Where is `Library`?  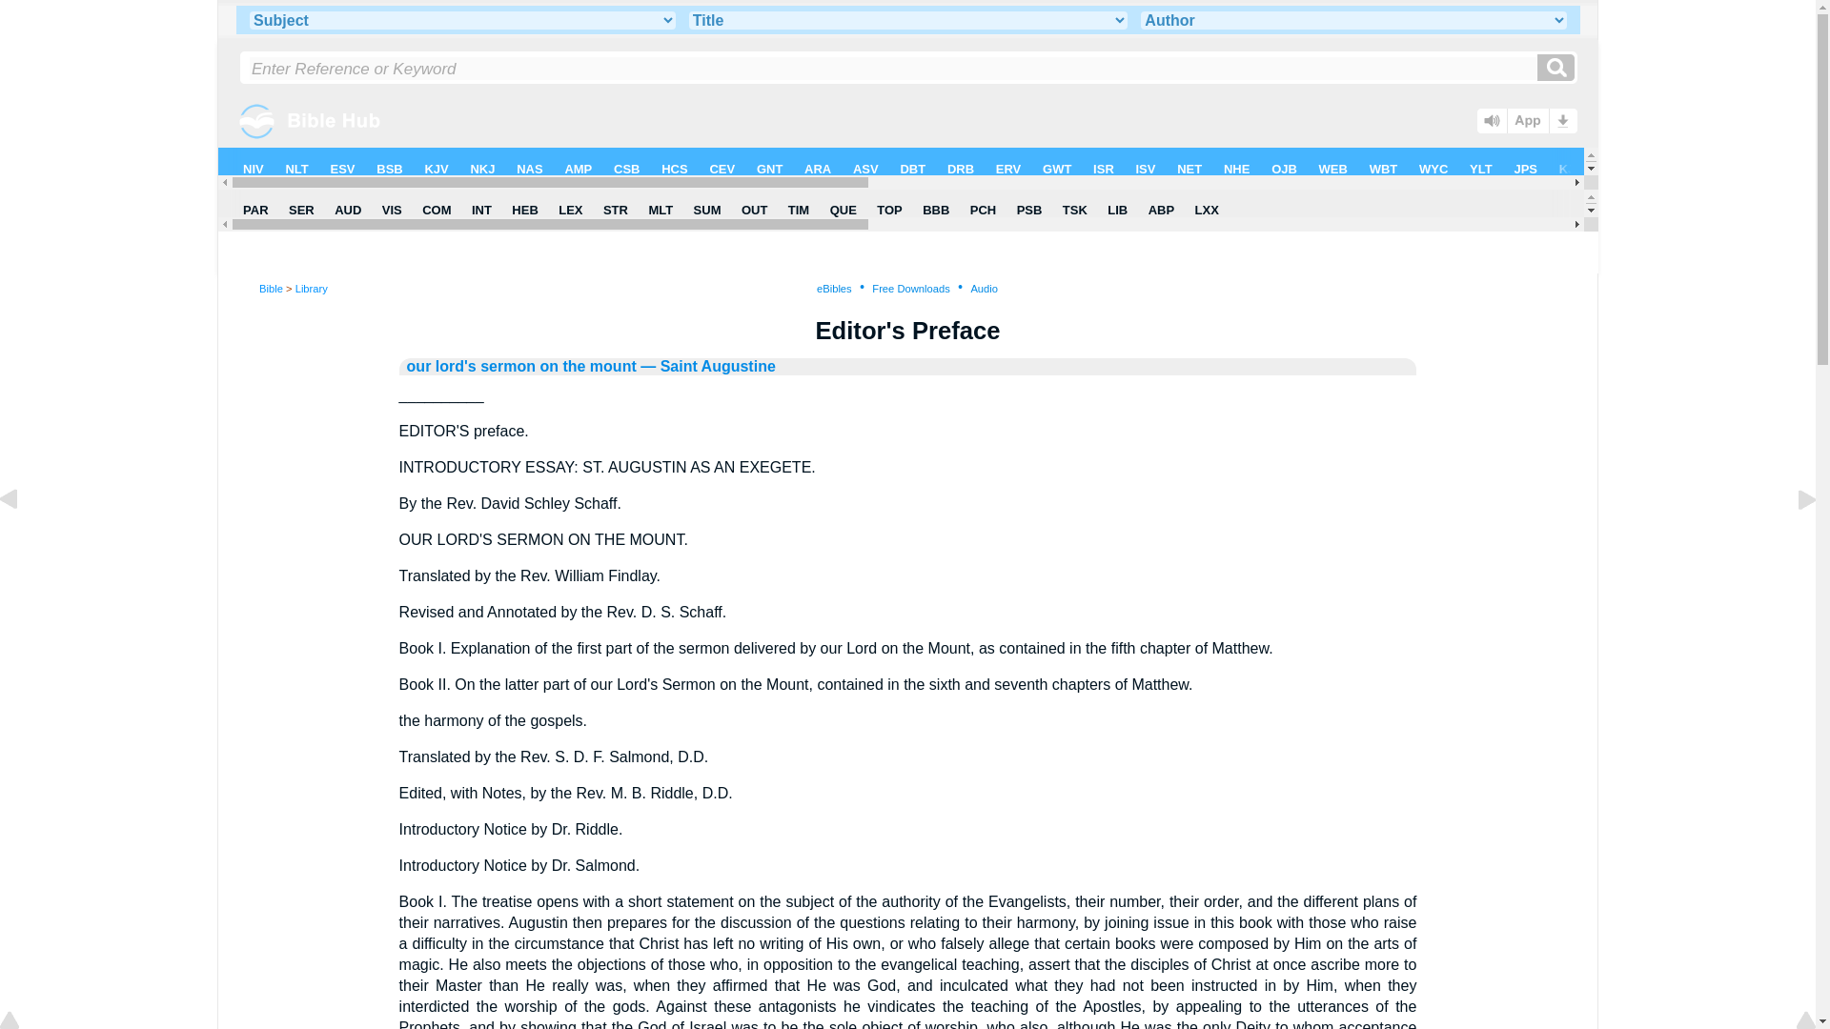 Library is located at coordinates (311, 288).